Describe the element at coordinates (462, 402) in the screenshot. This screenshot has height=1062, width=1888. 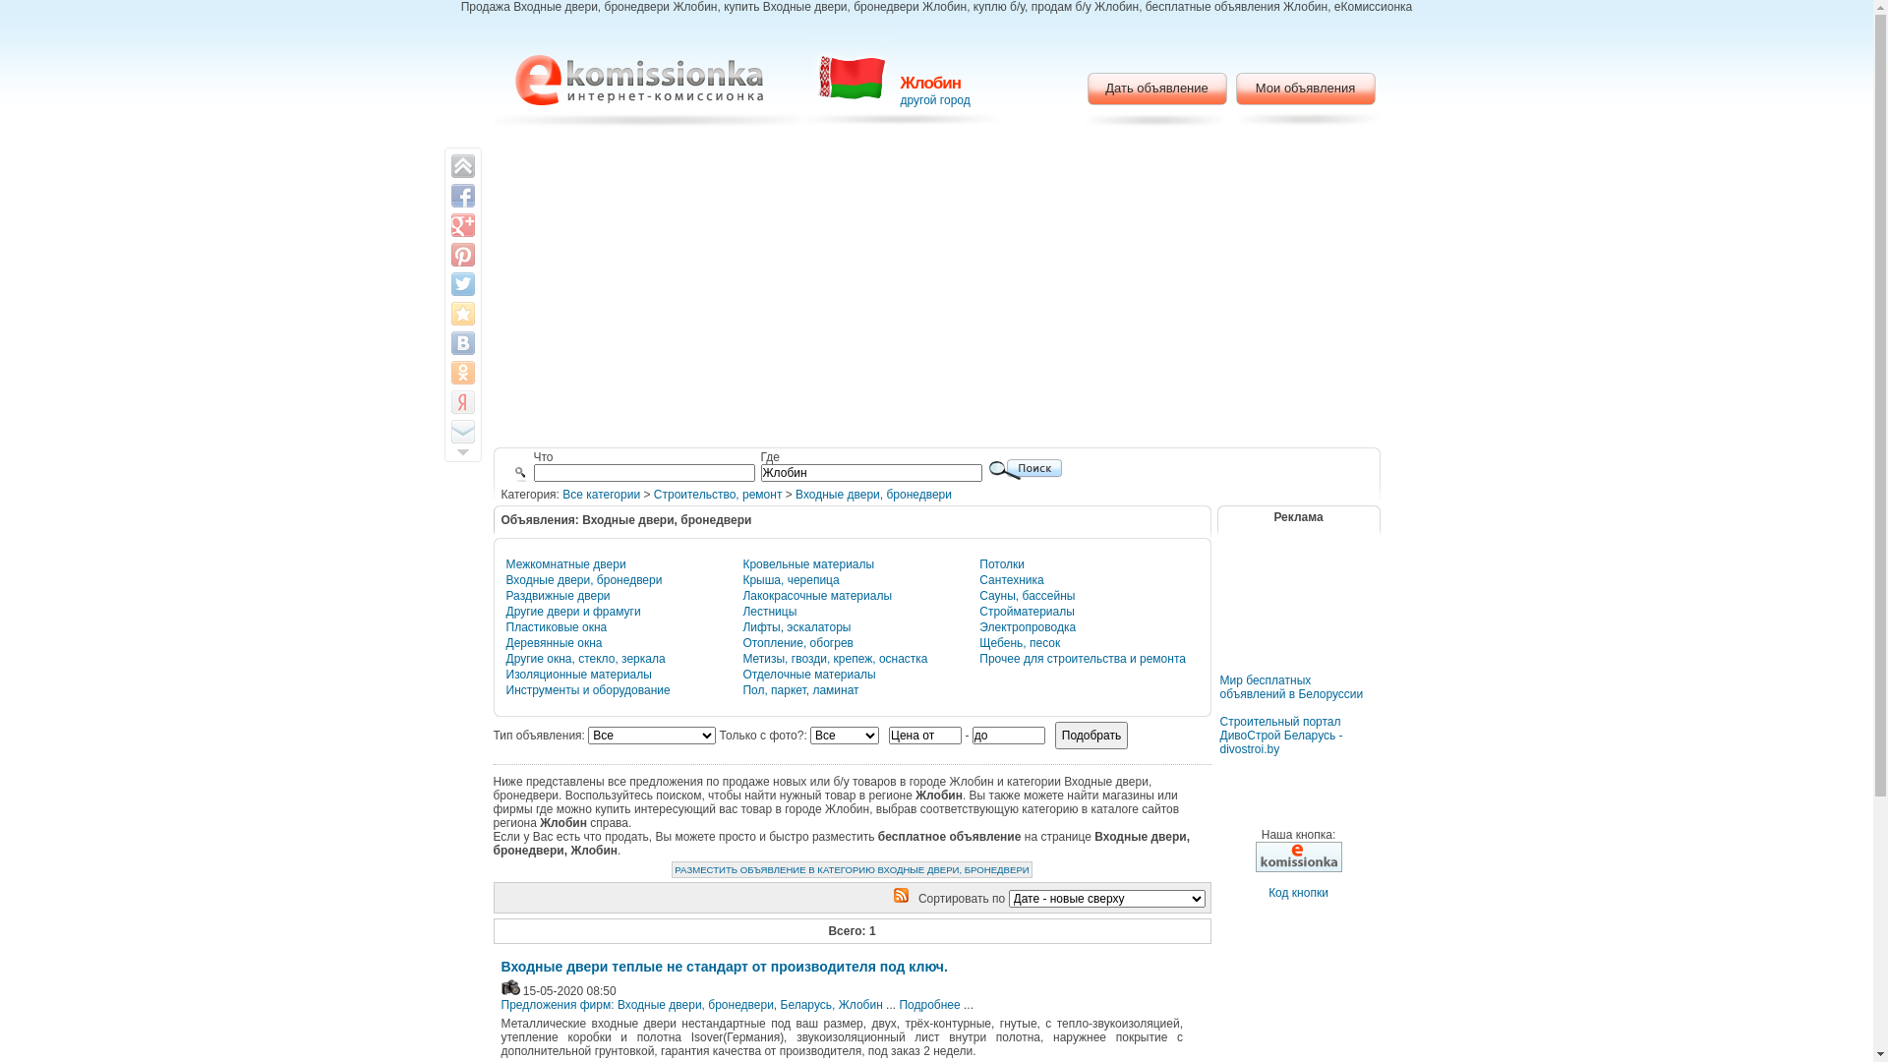
I see `Save to Yandex Bookmarks` at that location.